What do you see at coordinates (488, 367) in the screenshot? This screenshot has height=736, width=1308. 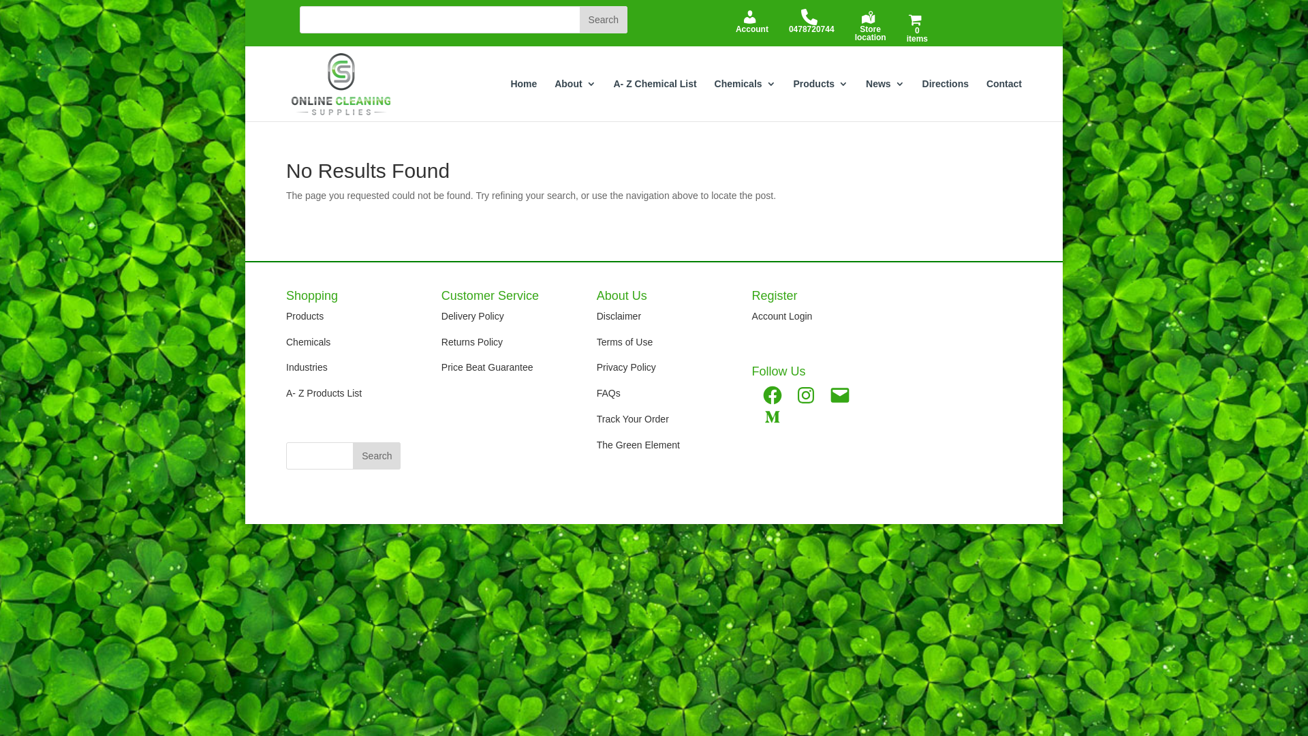 I see `Price Beat Guarantee` at bounding box center [488, 367].